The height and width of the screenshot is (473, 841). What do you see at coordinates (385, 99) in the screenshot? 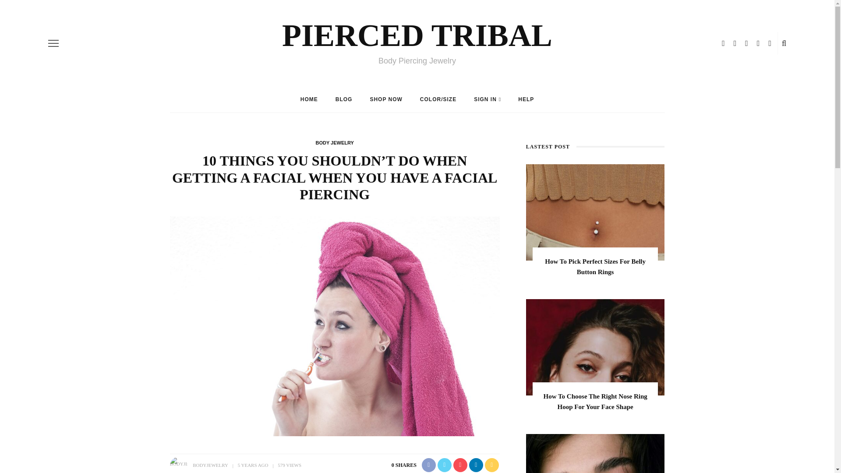
I see `SHOP NOW` at bounding box center [385, 99].